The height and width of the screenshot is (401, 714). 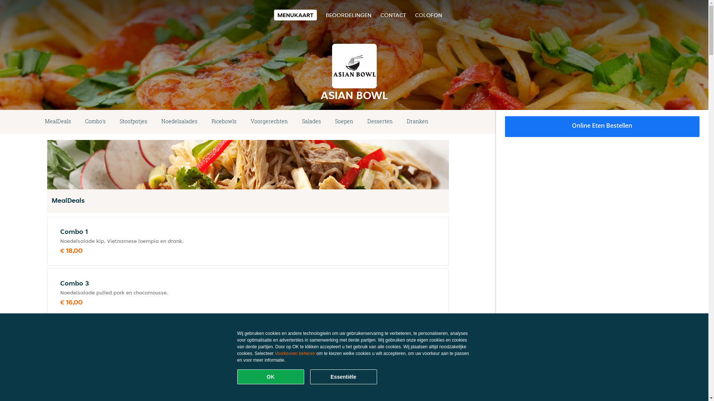 I want to click on Noedelsalades, so click(x=179, y=122).